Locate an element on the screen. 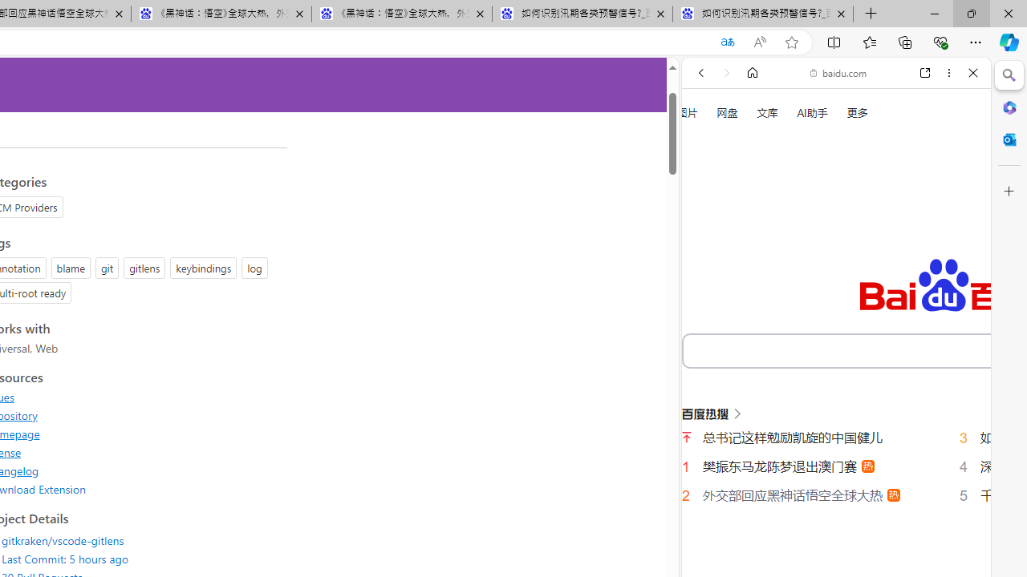 This screenshot has width=1027, height=577. English (Uk) is located at coordinates (836, 498).